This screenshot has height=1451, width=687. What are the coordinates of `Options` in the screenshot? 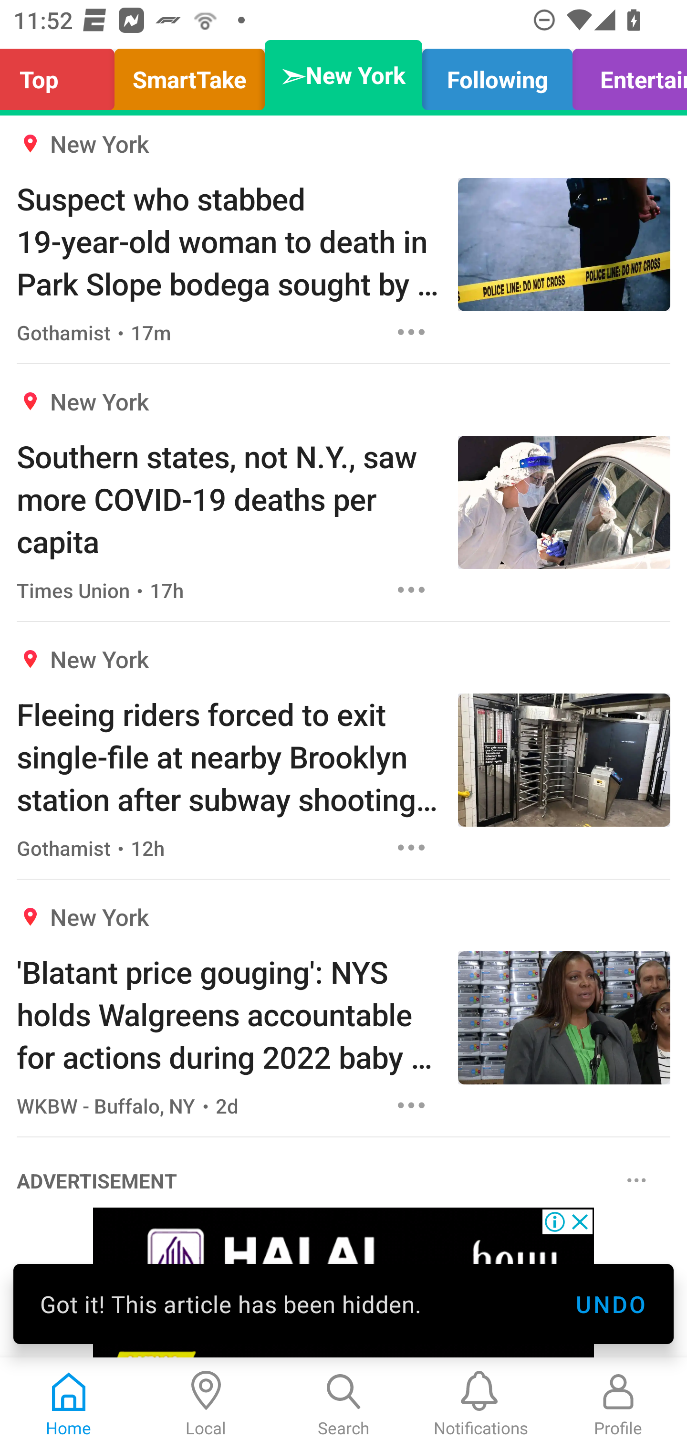 It's located at (411, 1105).